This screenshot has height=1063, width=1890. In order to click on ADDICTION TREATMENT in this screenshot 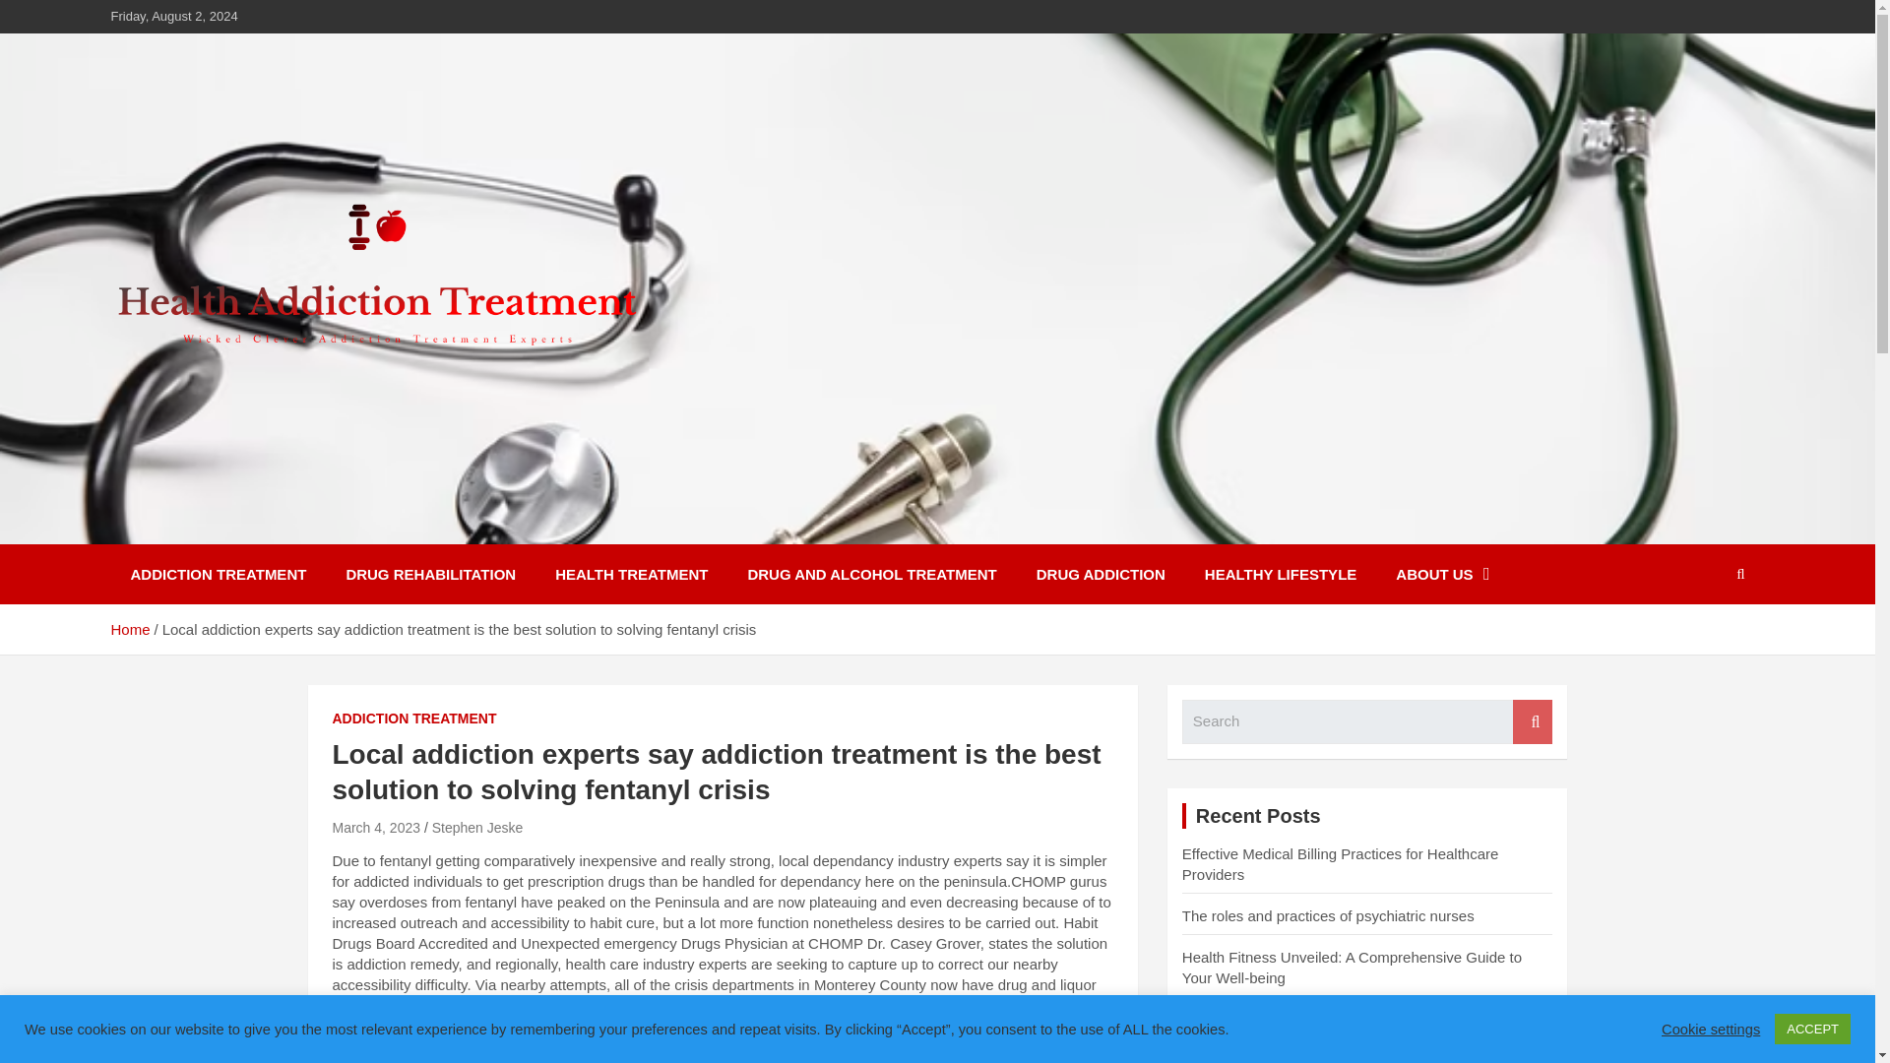, I will do `click(217, 574)`.